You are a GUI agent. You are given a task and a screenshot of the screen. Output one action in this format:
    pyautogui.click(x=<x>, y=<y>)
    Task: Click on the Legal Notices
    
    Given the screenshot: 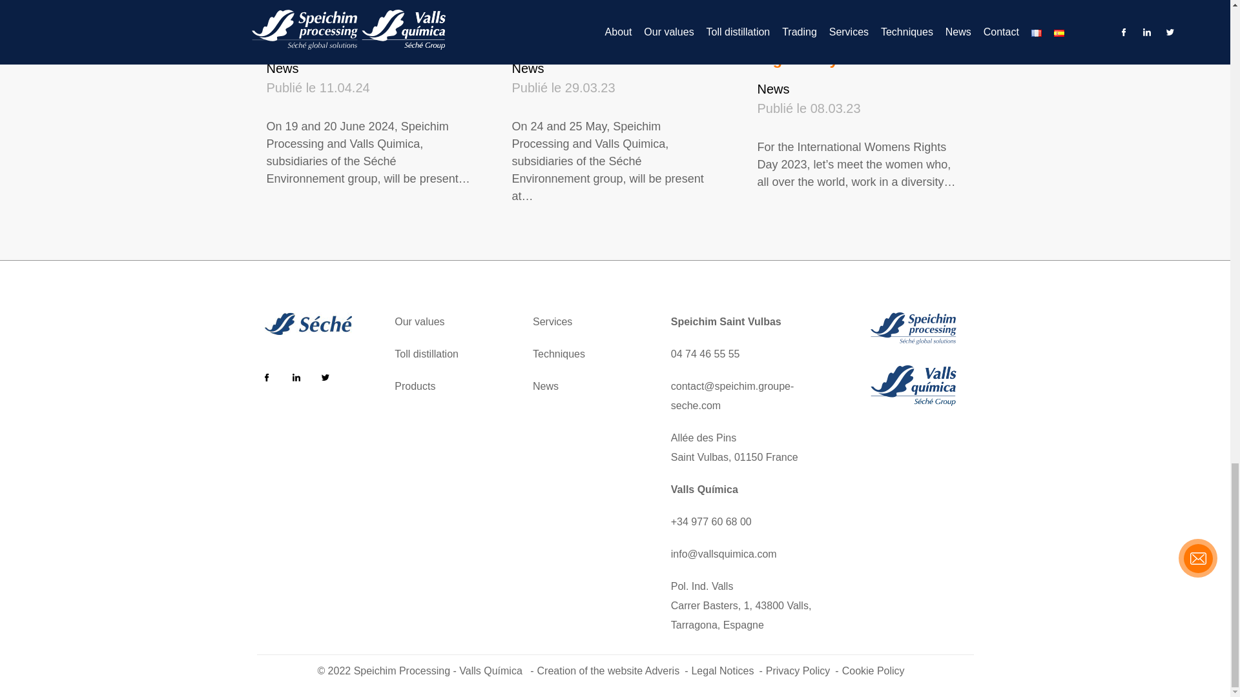 What is the action you would take?
    pyautogui.click(x=726, y=671)
    